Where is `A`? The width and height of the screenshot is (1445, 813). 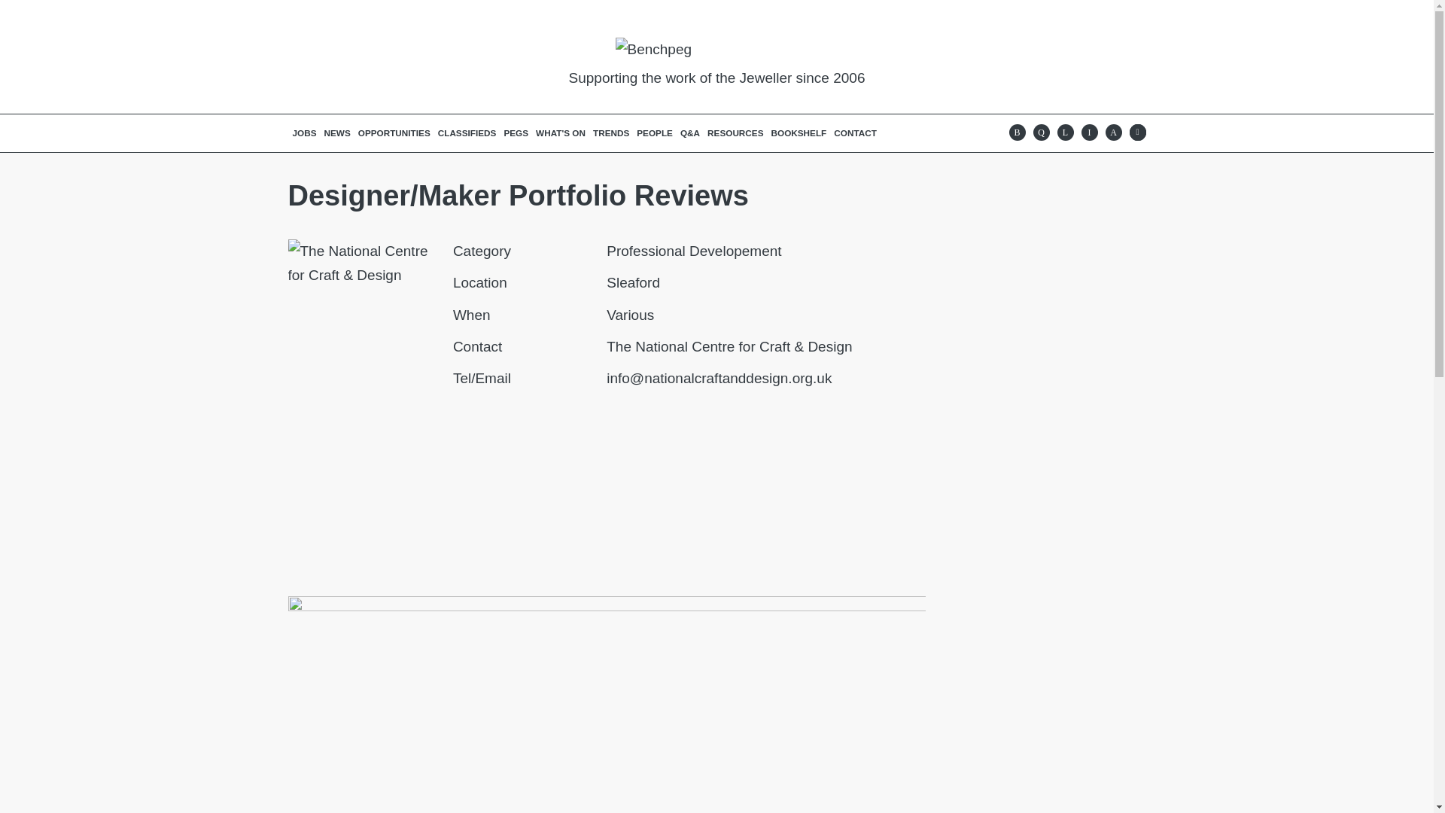
A is located at coordinates (1112, 132).